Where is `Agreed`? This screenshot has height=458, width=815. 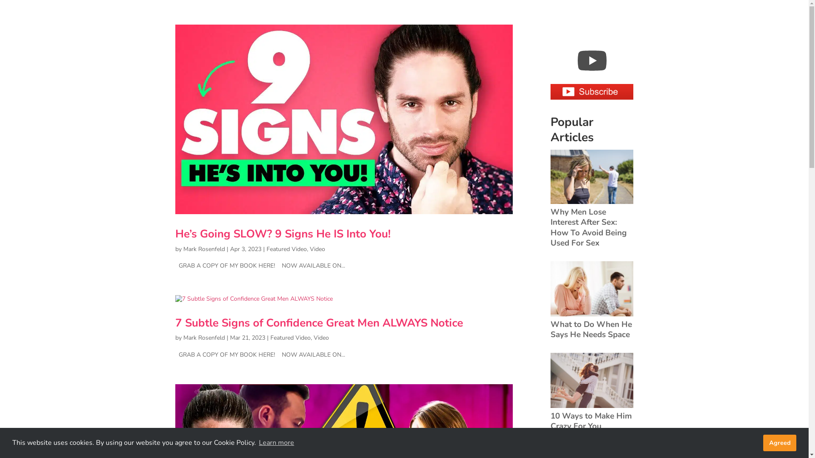 Agreed is located at coordinates (780, 443).